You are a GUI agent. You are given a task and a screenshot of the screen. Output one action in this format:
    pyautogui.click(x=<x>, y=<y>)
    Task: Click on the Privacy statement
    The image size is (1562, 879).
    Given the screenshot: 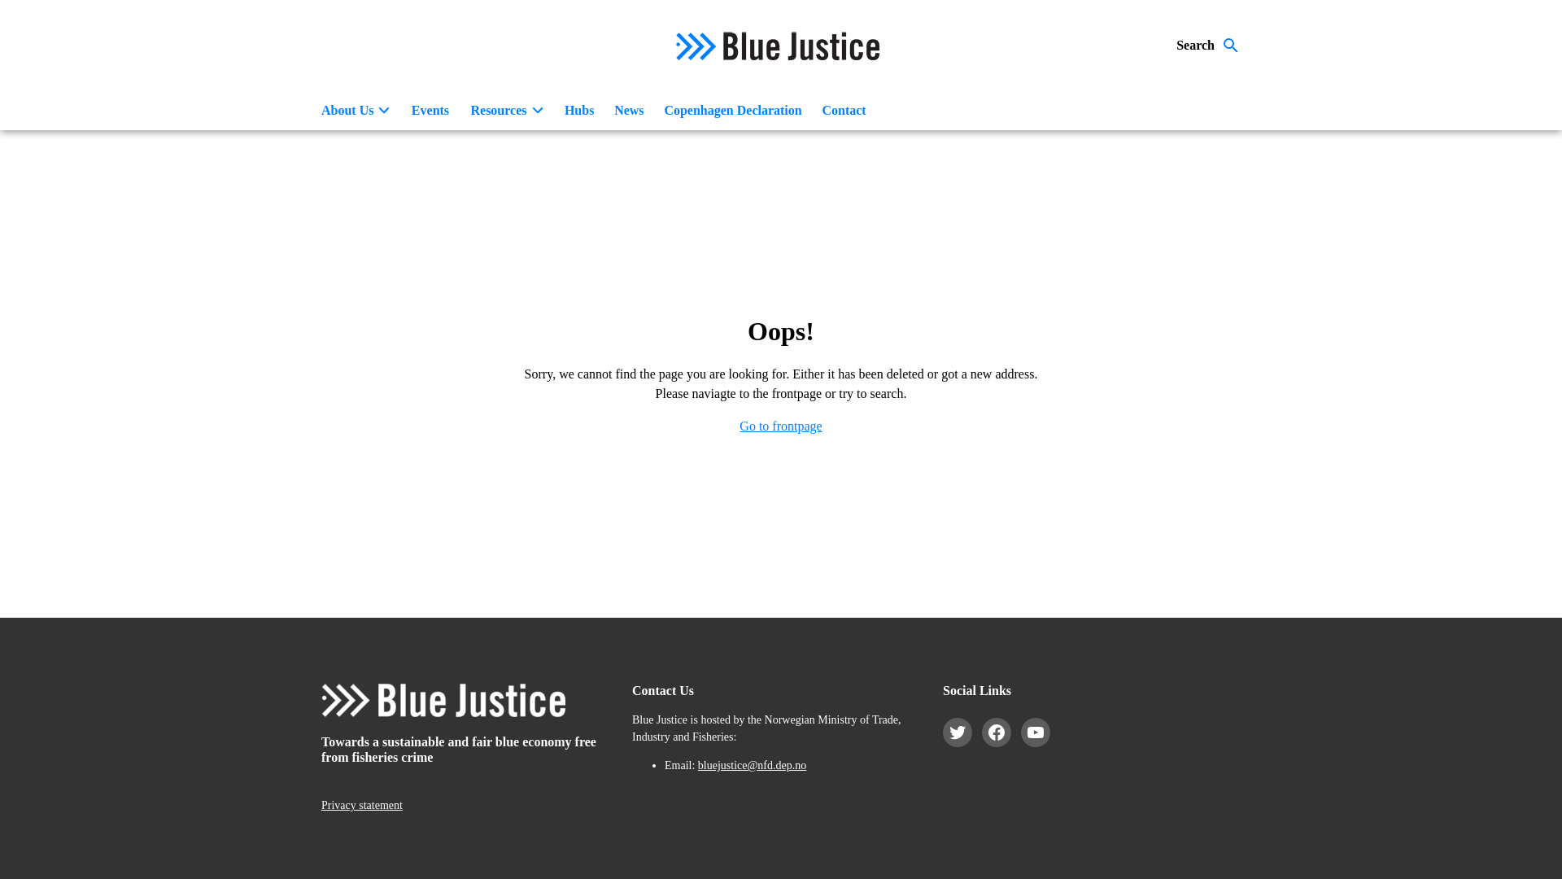 What is the action you would take?
    pyautogui.click(x=362, y=804)
    